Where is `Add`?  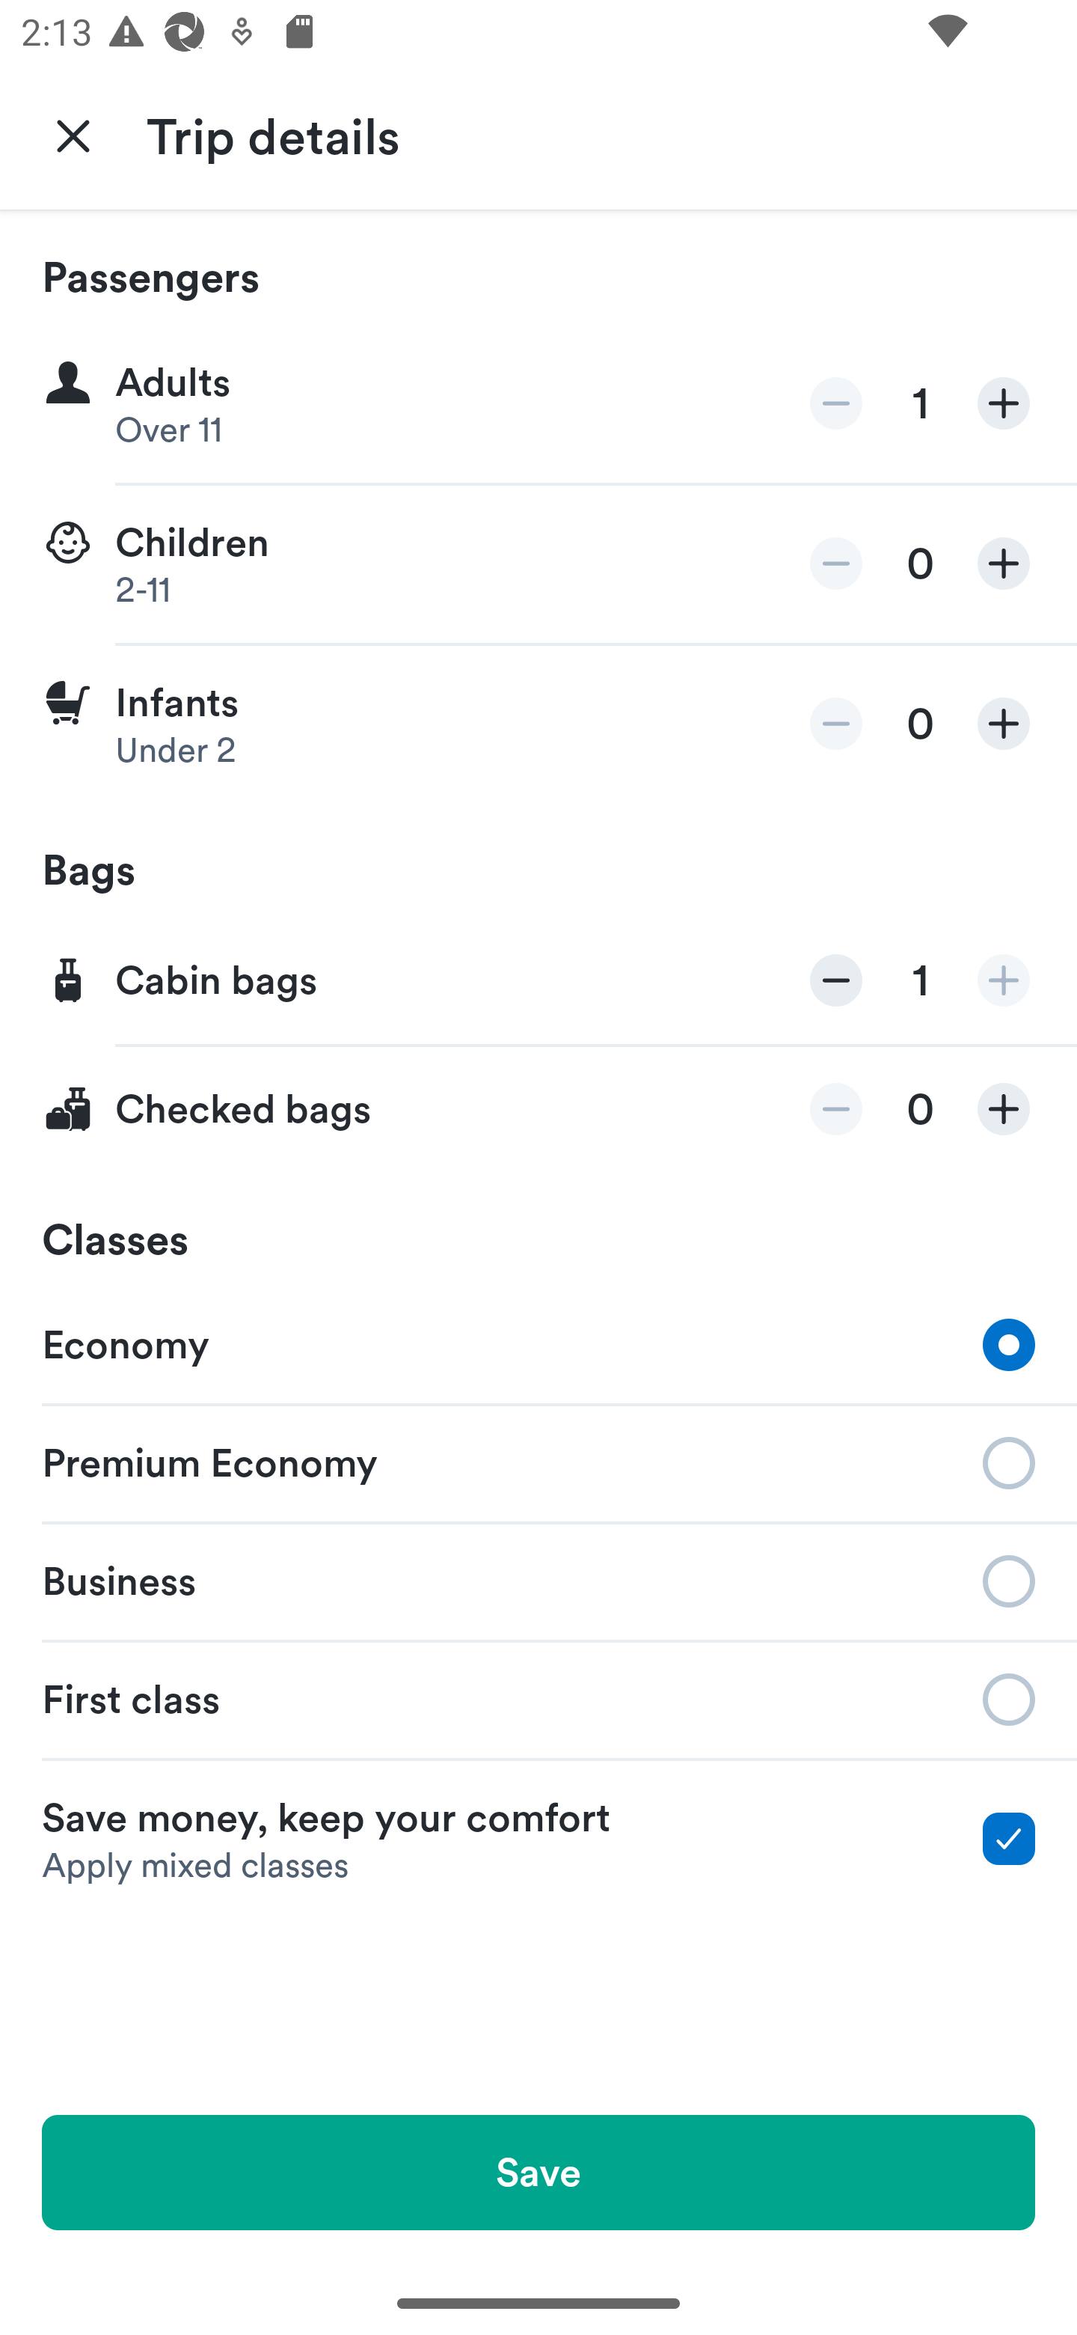 Add is located at coordinates (1004, 563).